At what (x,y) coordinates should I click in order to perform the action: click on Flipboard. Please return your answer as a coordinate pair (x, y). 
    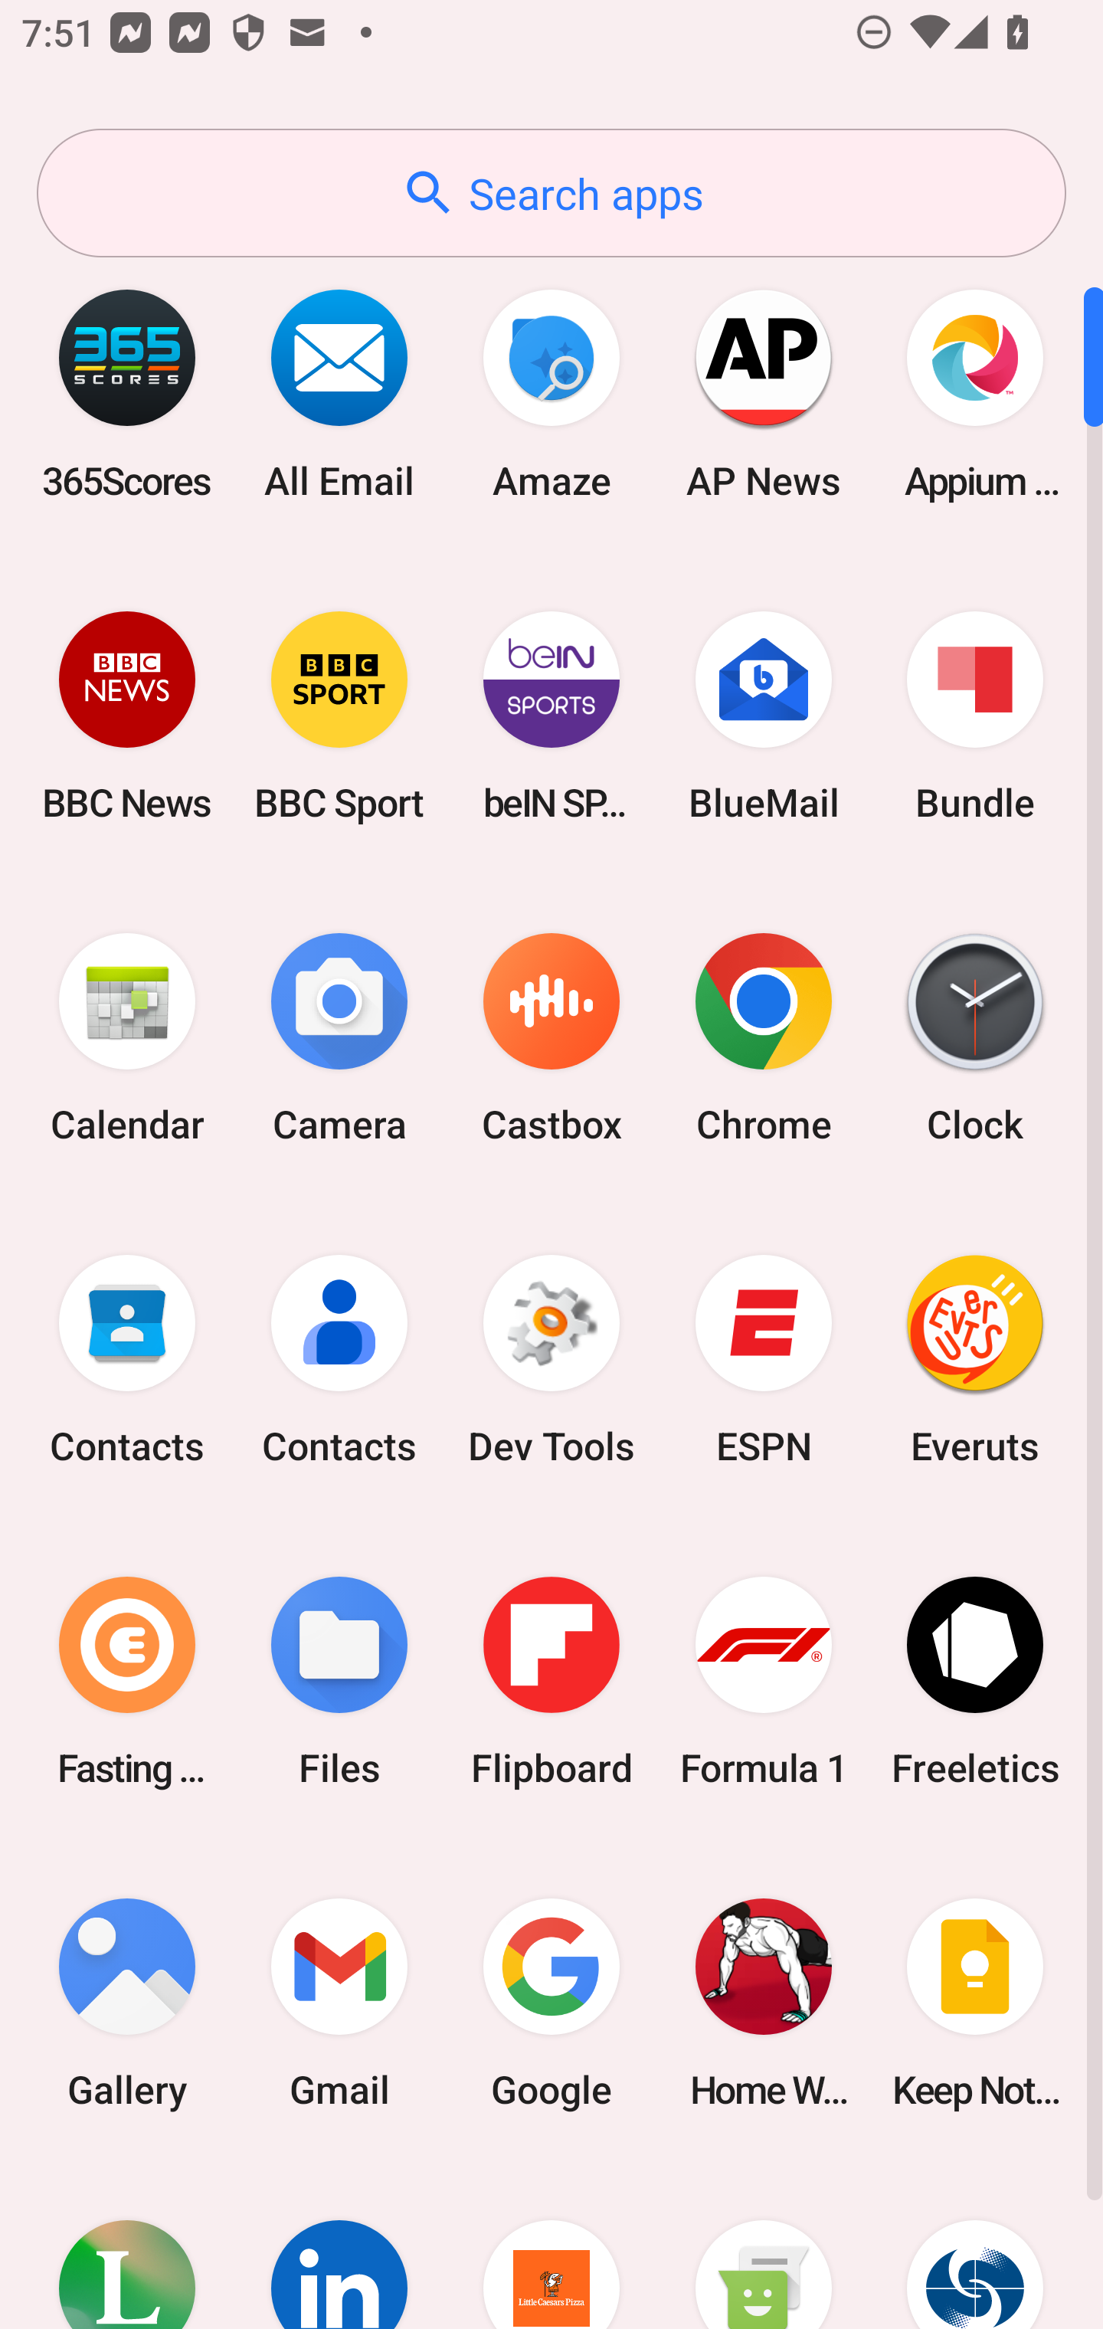
    Looking at the image, I should click on (551, 1681).